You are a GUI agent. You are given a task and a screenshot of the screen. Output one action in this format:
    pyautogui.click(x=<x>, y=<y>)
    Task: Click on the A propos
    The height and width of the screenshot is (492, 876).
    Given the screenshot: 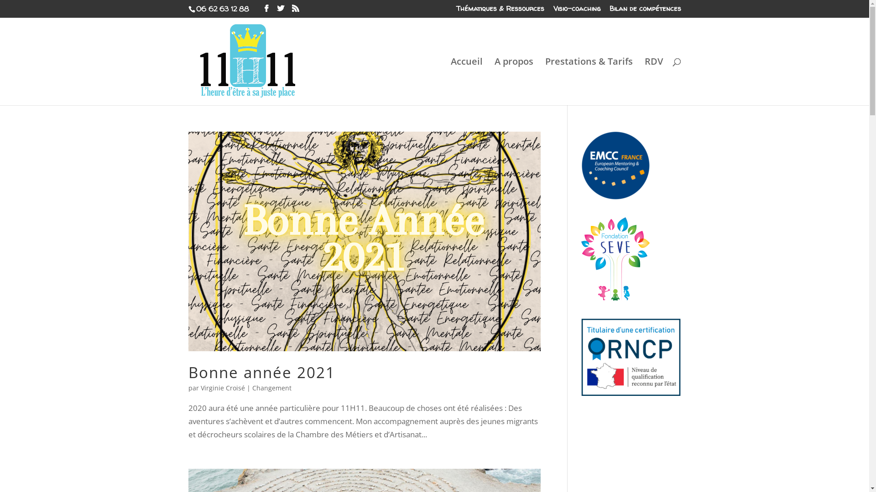 What is the action you would take?
    pyautogui.click(x=514, y=82)
    